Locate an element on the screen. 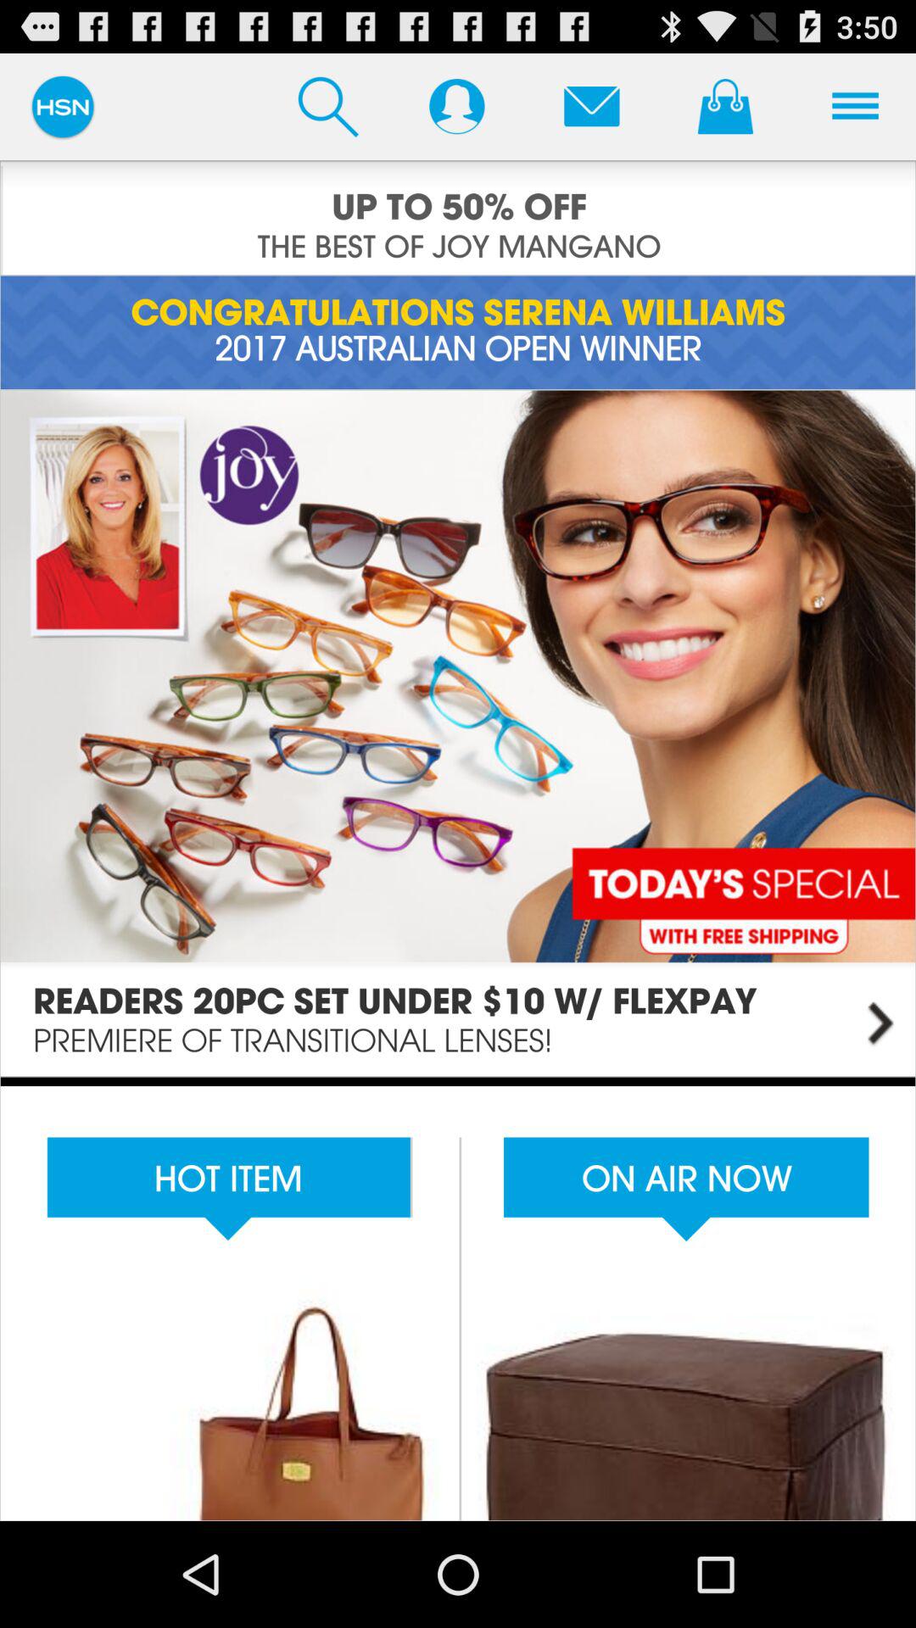 The image size is (916, 1628). click to view the item is located at coordinates (458, 1299).